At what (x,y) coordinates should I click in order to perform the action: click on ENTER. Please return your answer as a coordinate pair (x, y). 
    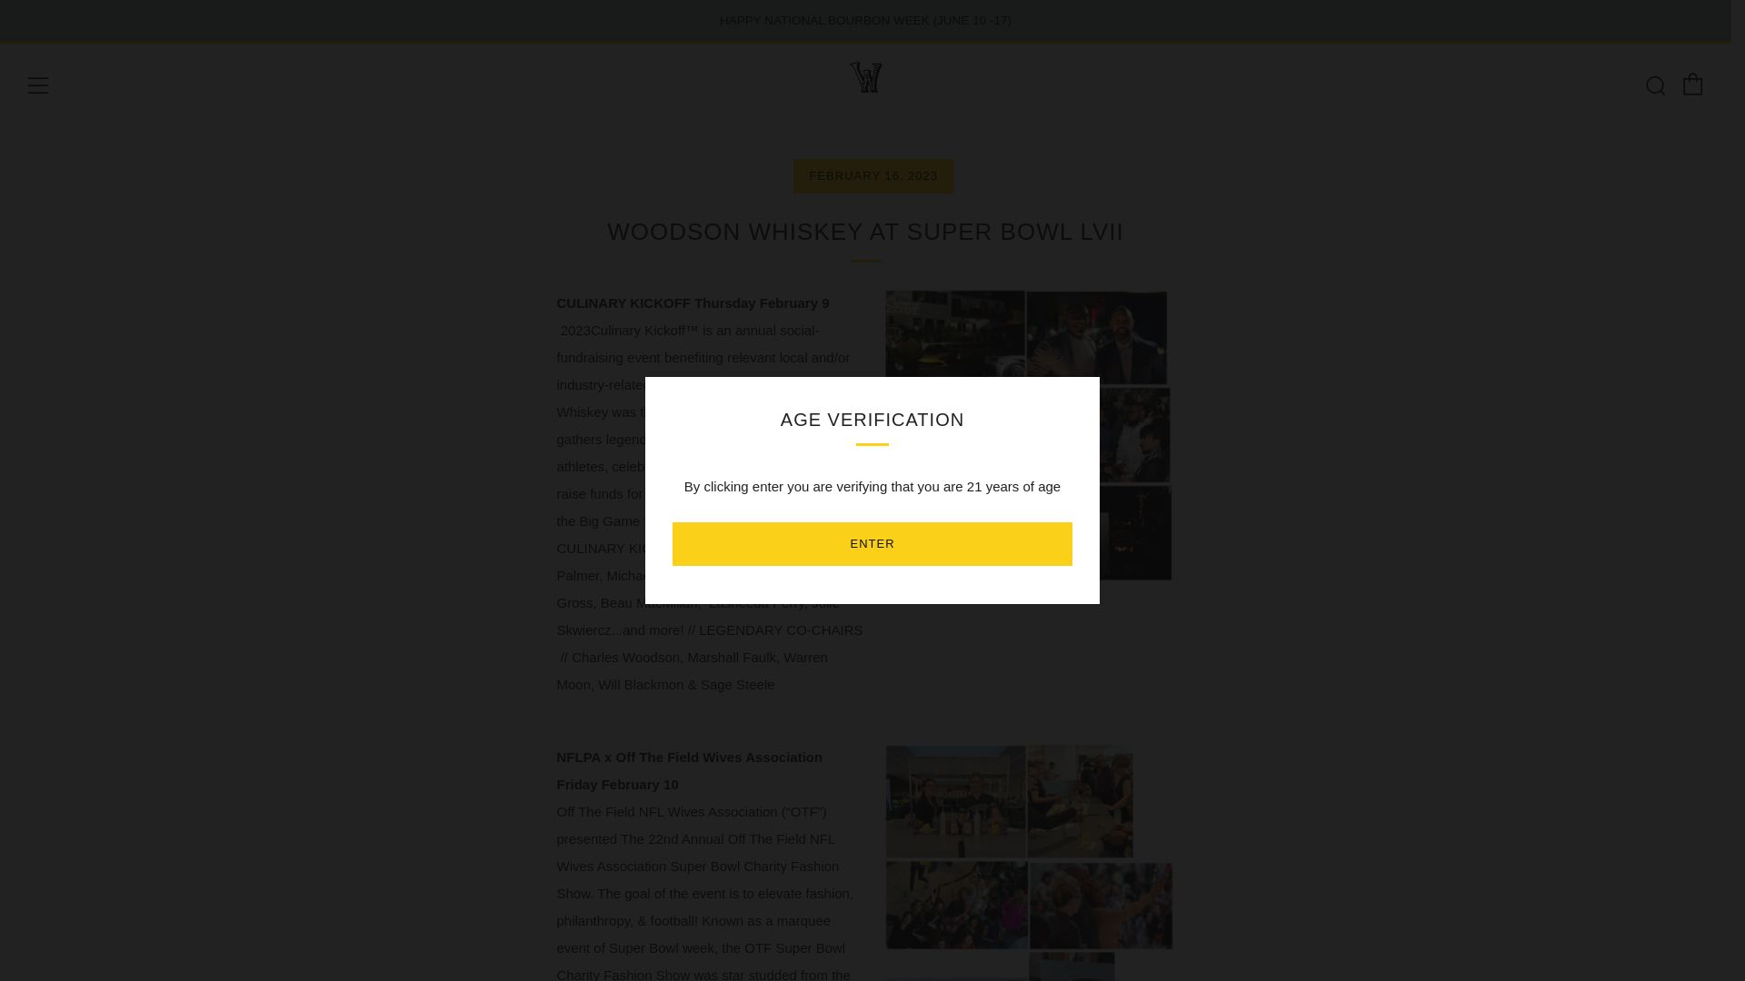
    Looking at the image, I should click on (872, 543).